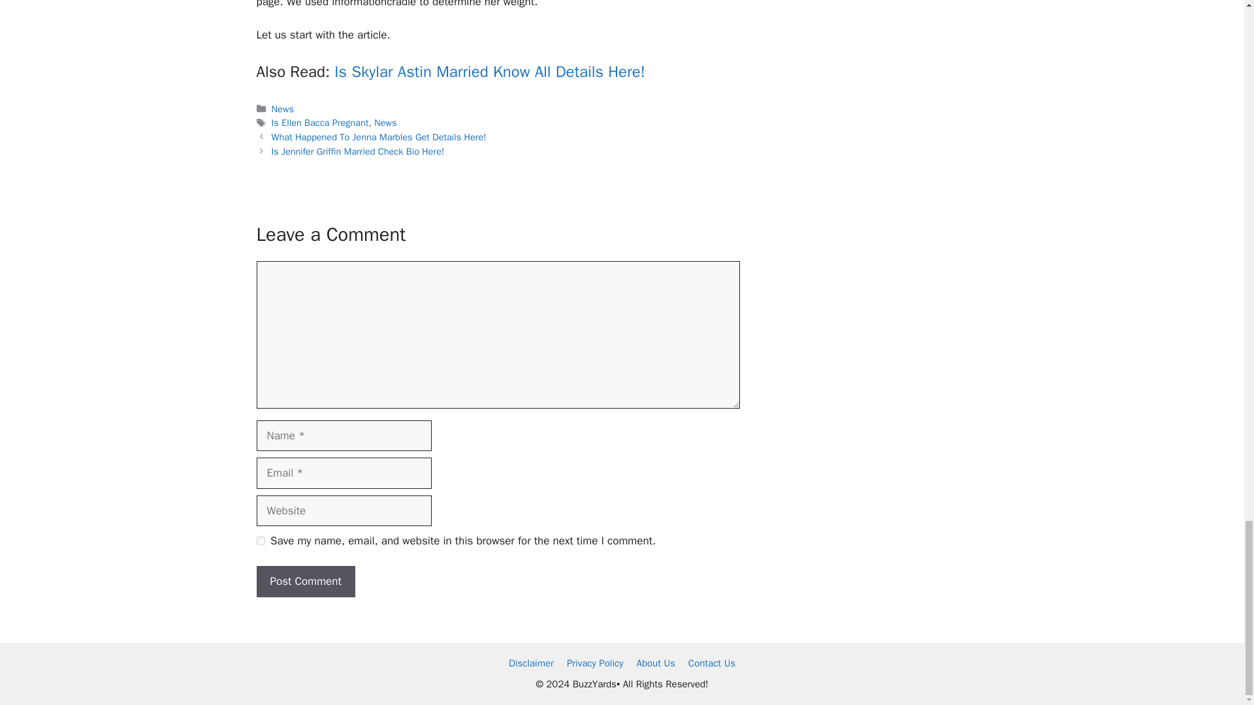 This screenshot has width=1254, height=705. Describe the element at coordinates (489, 72) in the screenshot. I see `Is Skylar Astin Married Know All Details Here!` at that location.